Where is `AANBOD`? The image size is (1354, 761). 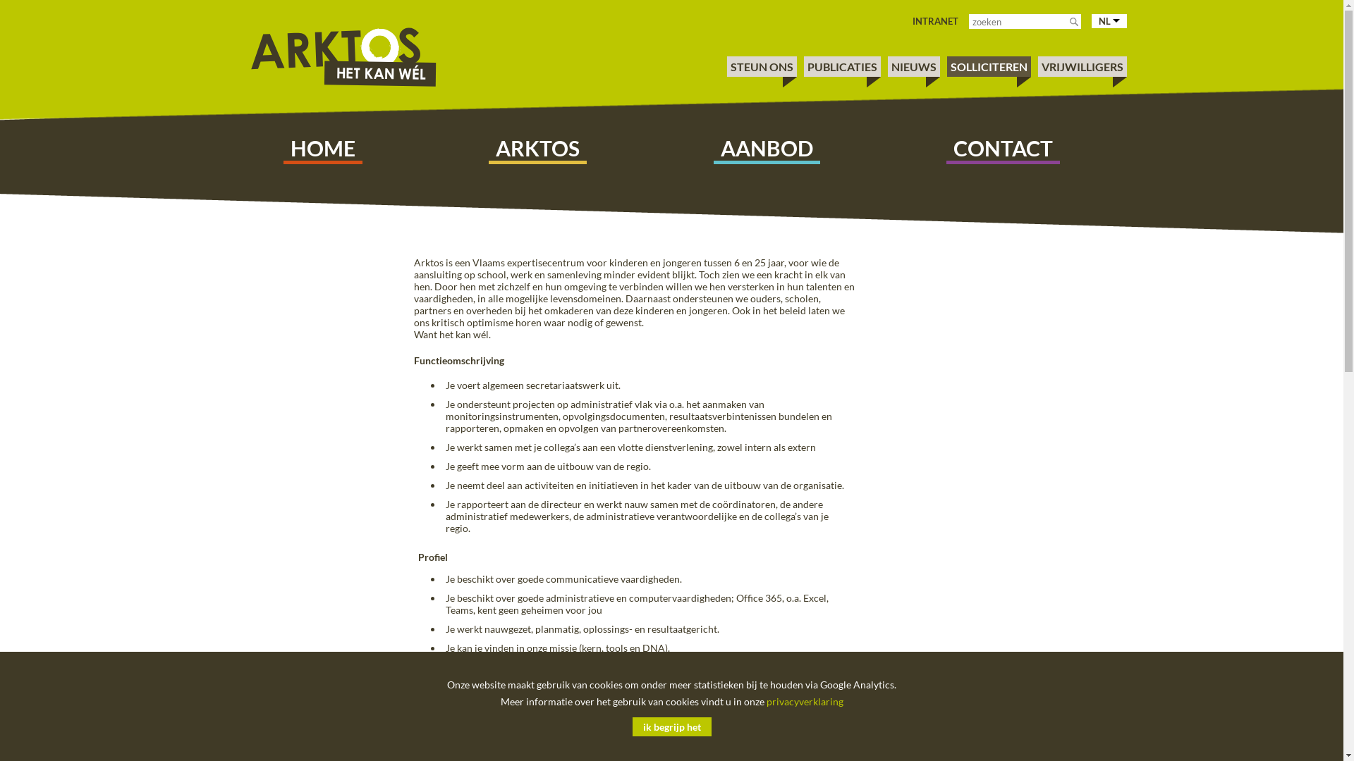
AANBOD is located at coordinates (767, 148).